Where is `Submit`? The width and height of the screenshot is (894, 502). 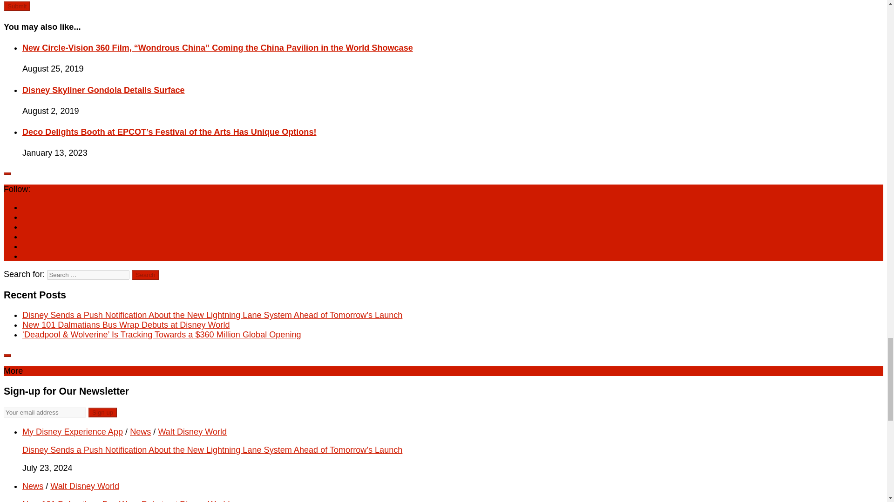 Submit is located at coordinates (17, 6).